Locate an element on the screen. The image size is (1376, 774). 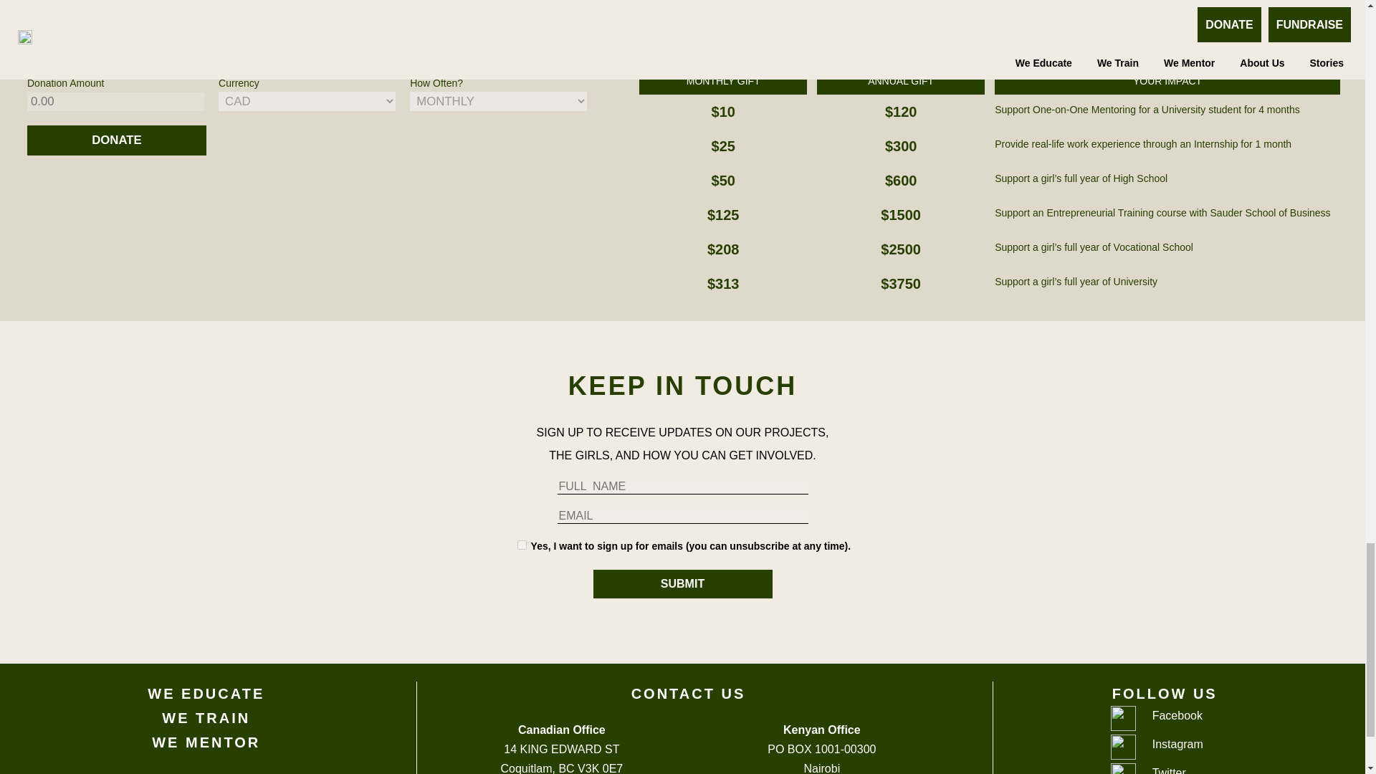
Instagram is located at coordinates (1188, 748).